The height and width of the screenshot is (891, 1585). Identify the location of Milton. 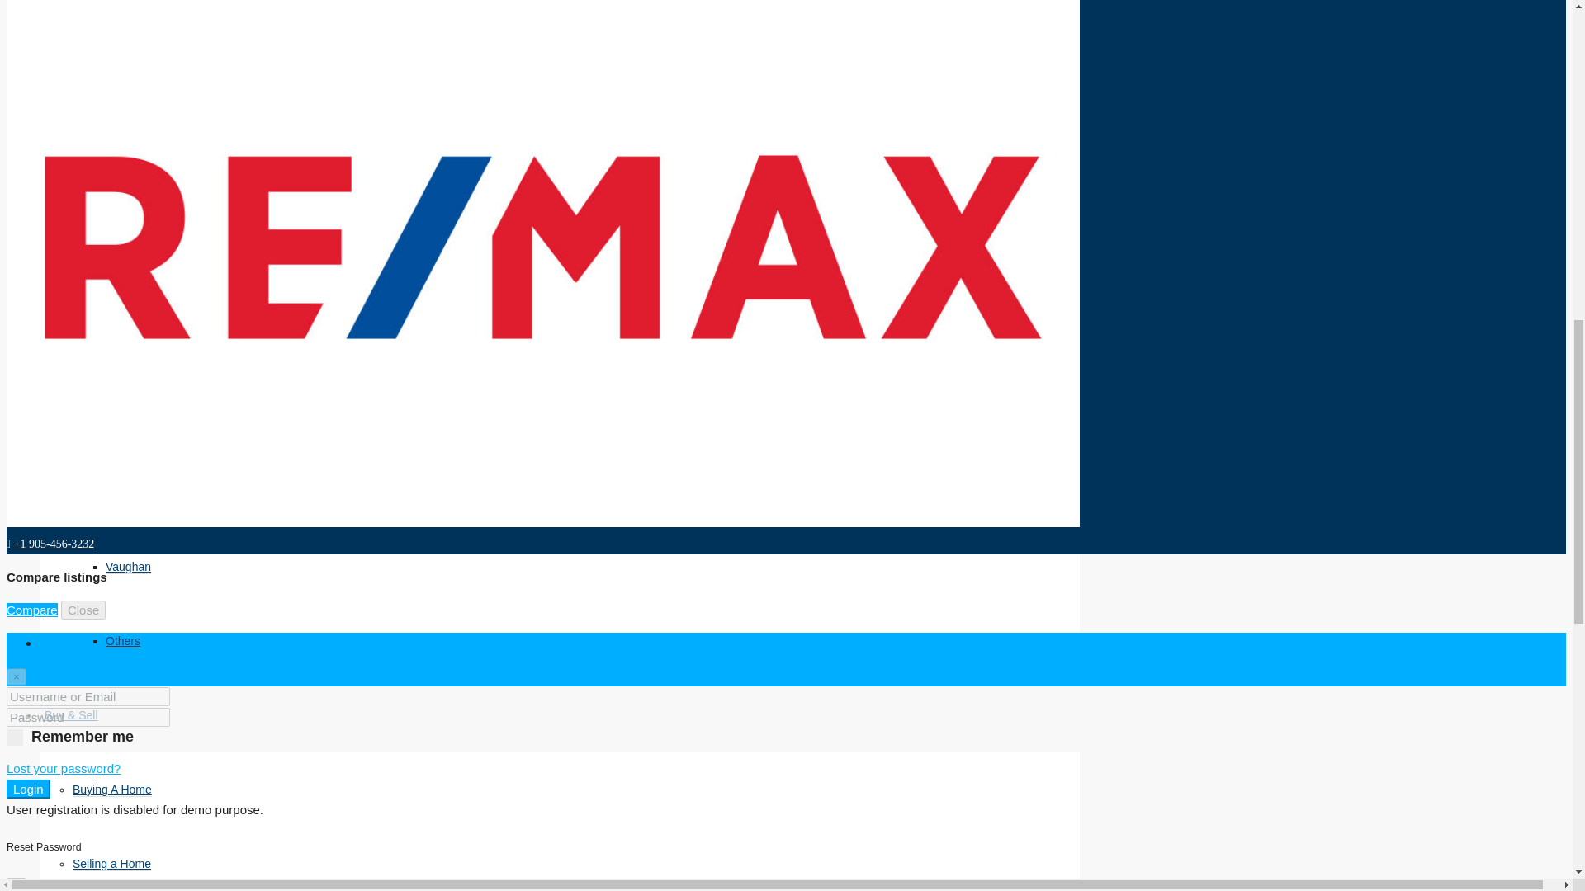
(121, 418).